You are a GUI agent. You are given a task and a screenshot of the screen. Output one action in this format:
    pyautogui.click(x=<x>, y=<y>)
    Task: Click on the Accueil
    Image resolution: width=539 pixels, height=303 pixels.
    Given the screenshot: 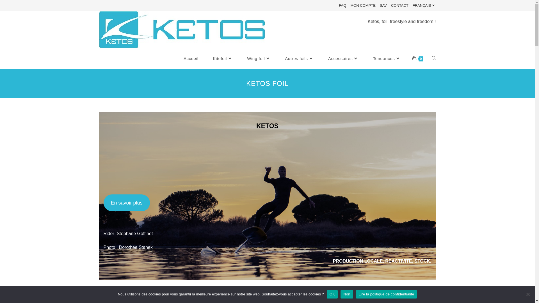 What is the action you would take?
    pyautogui.click(x=191, y=59)
    